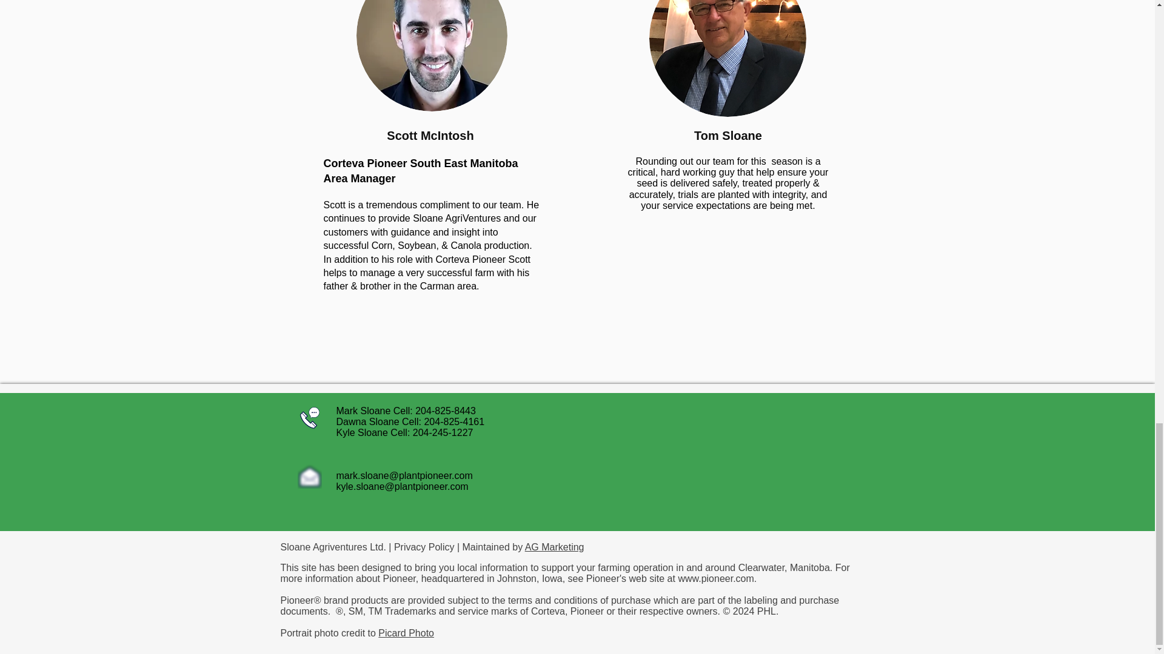  I want to click on Tom Sloane, so click(726, 58).